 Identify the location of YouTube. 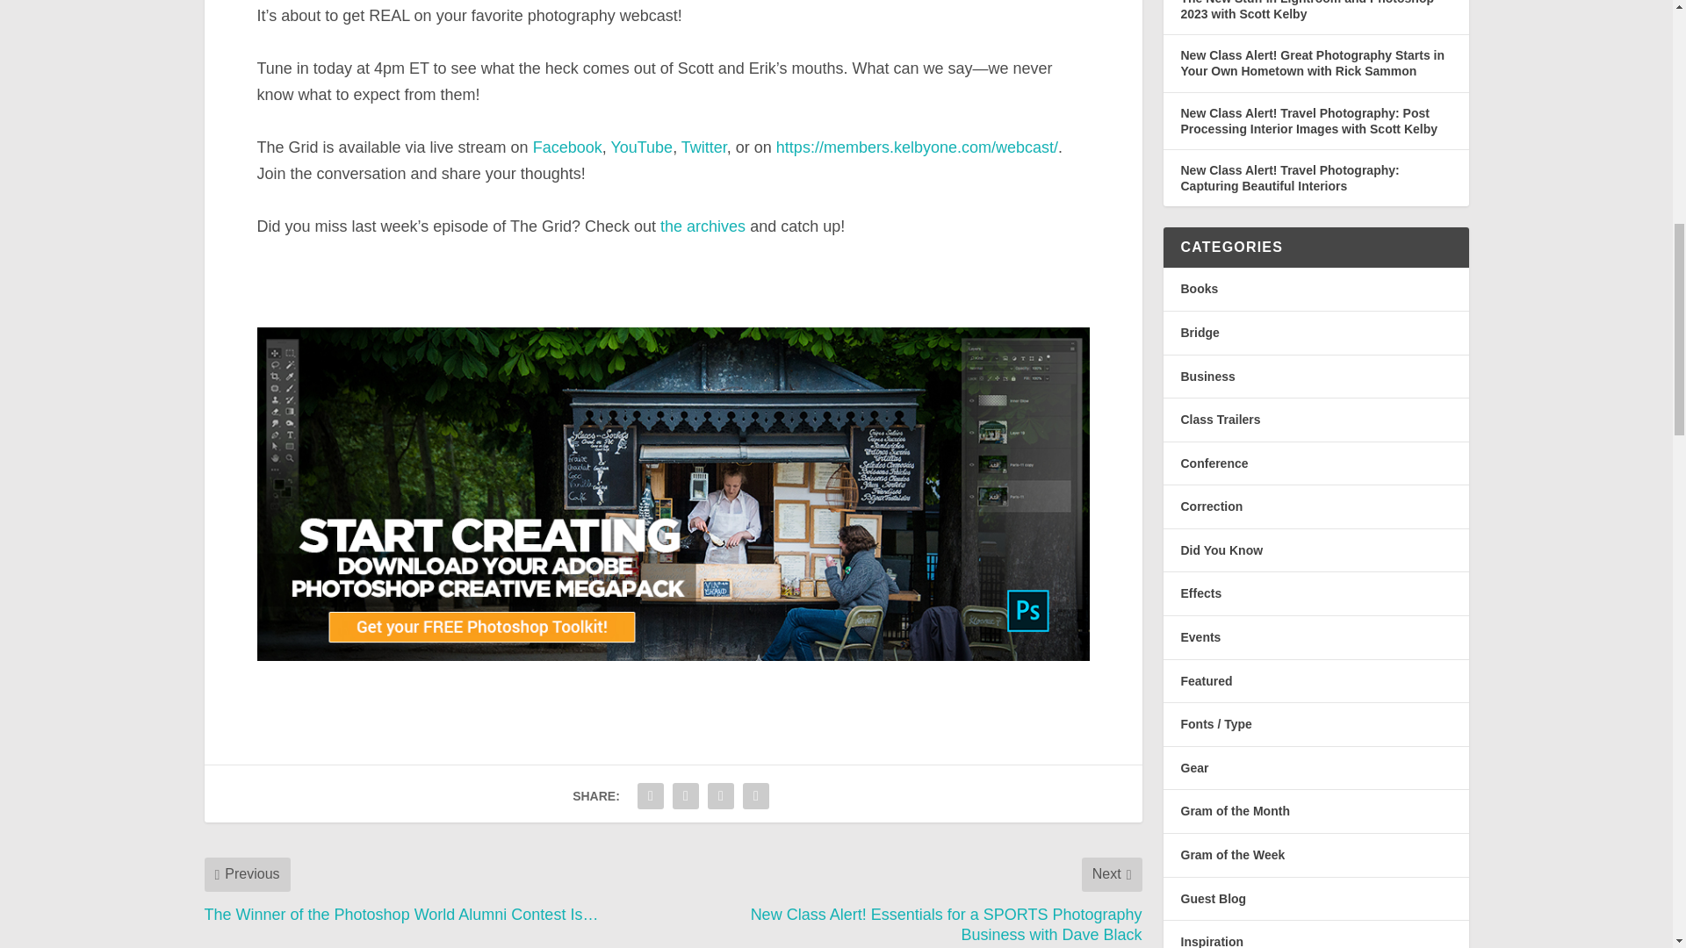
(641, 147).